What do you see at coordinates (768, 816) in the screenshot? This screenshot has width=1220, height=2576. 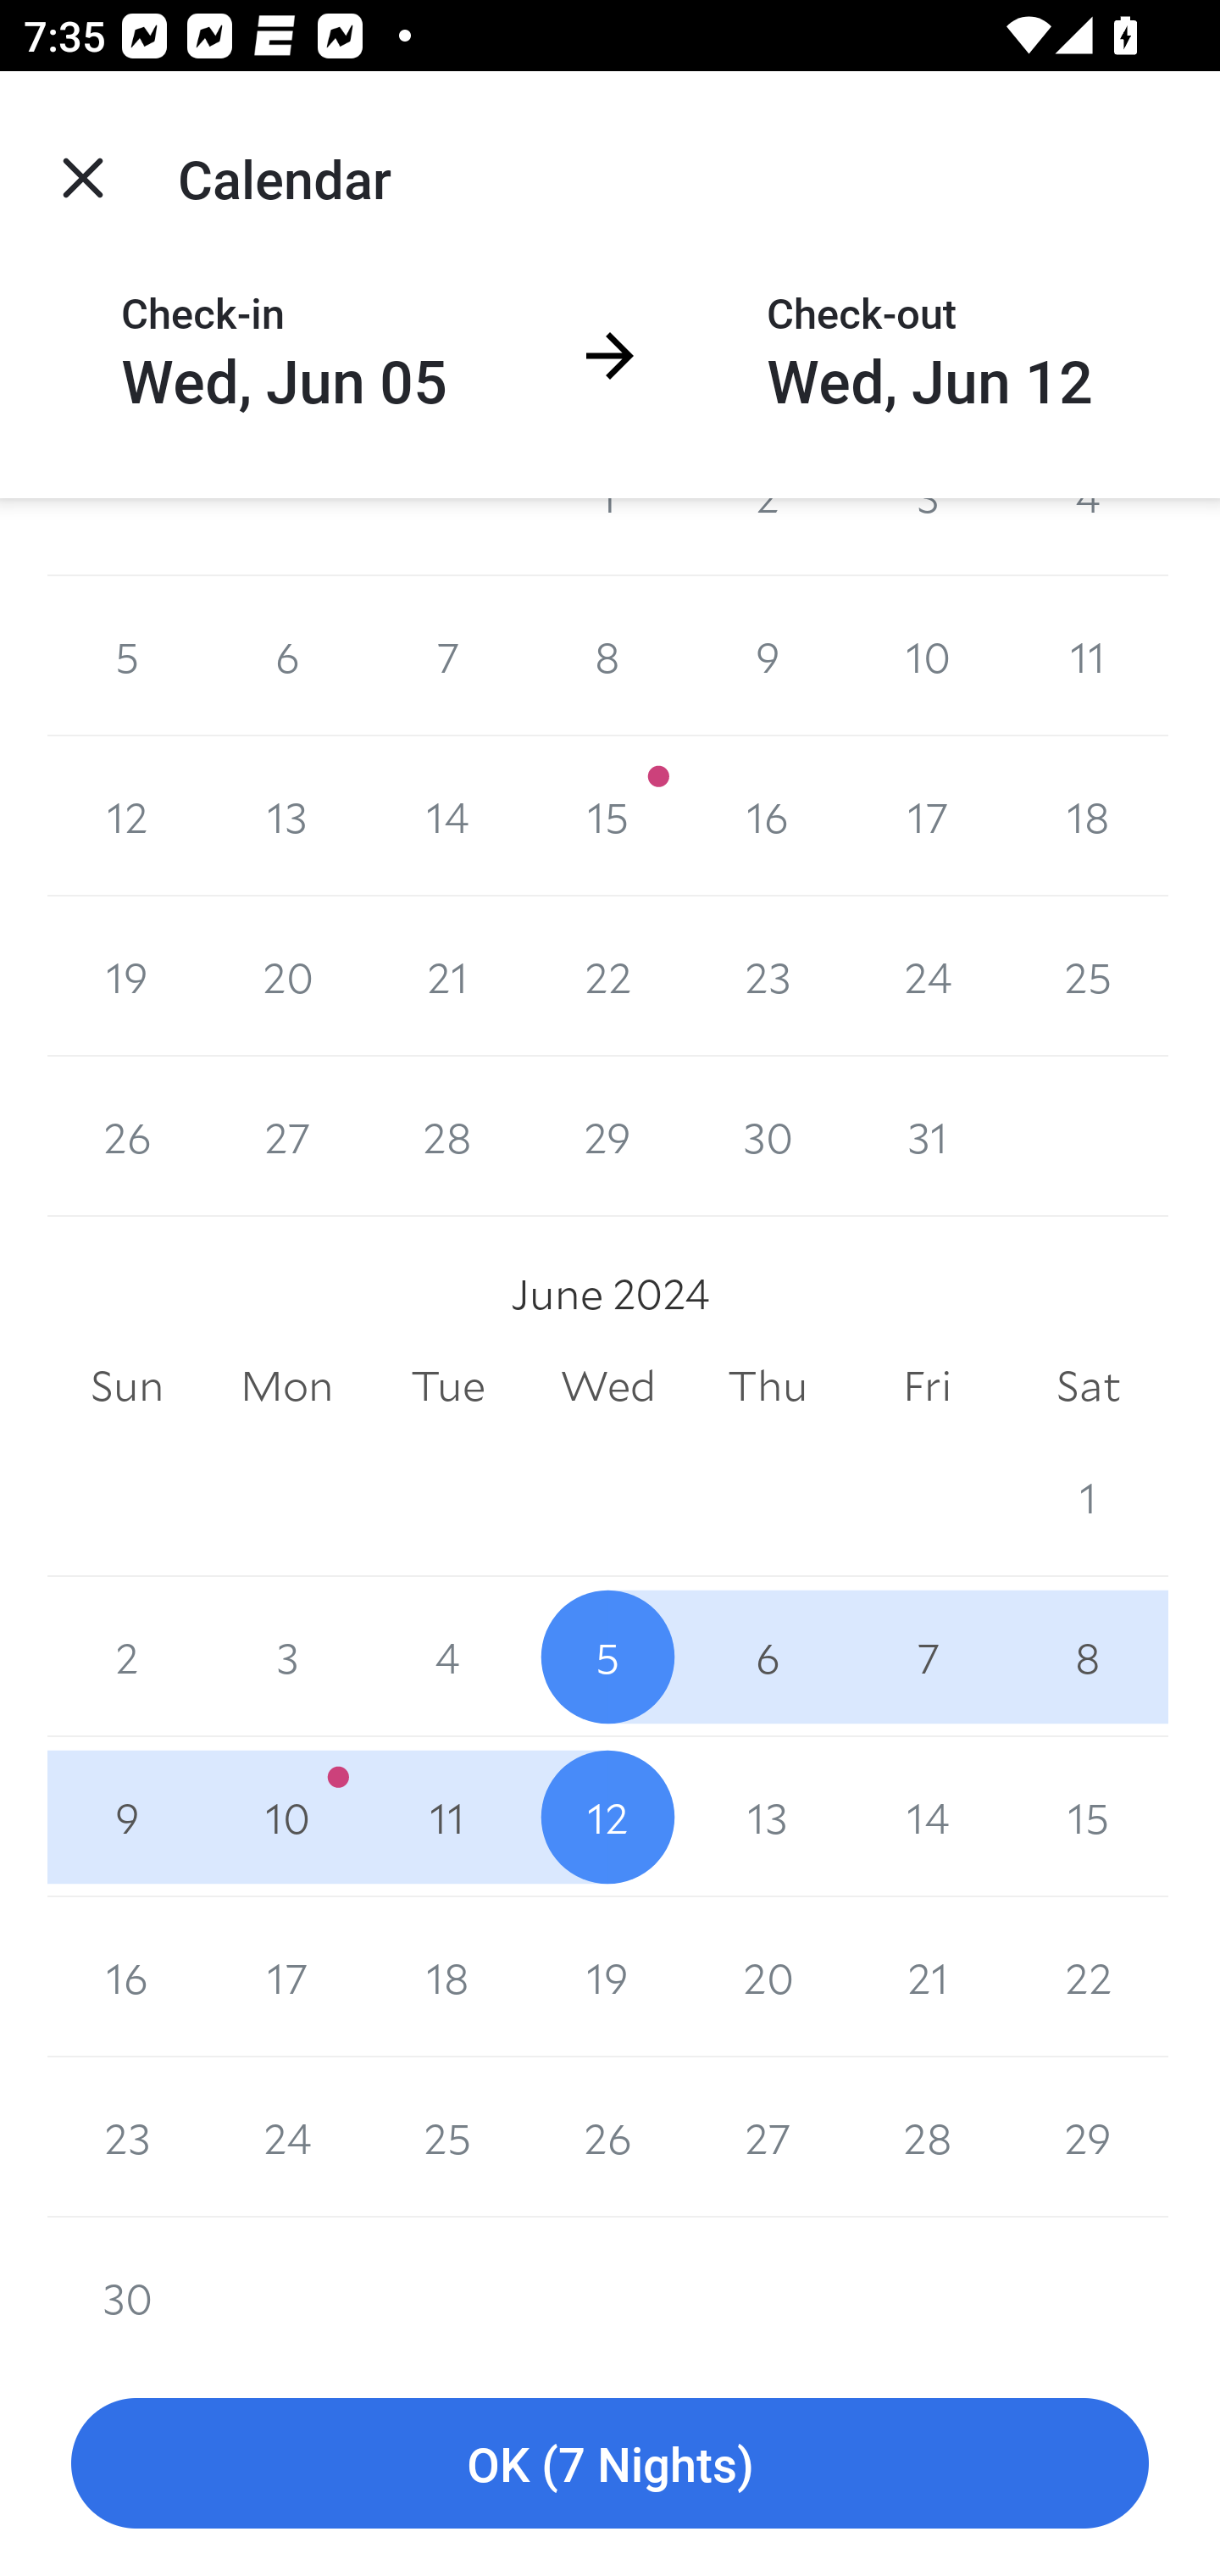 I see `16 16 May 2024` at bounding box center [768, 816].